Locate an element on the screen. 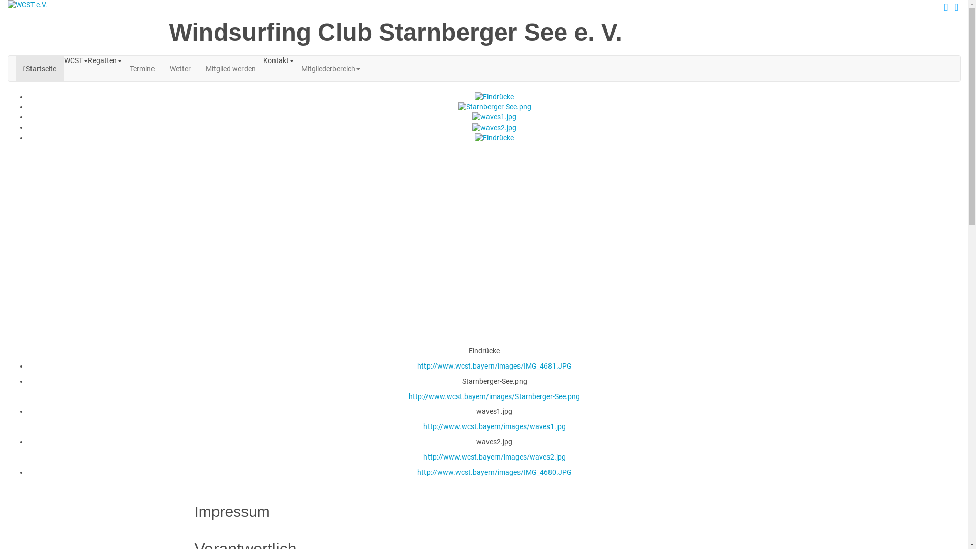 The image size is (976, 549). http://www.wcst.bayern/images/Starnberger-See.png is located at coordinates (494, 396).